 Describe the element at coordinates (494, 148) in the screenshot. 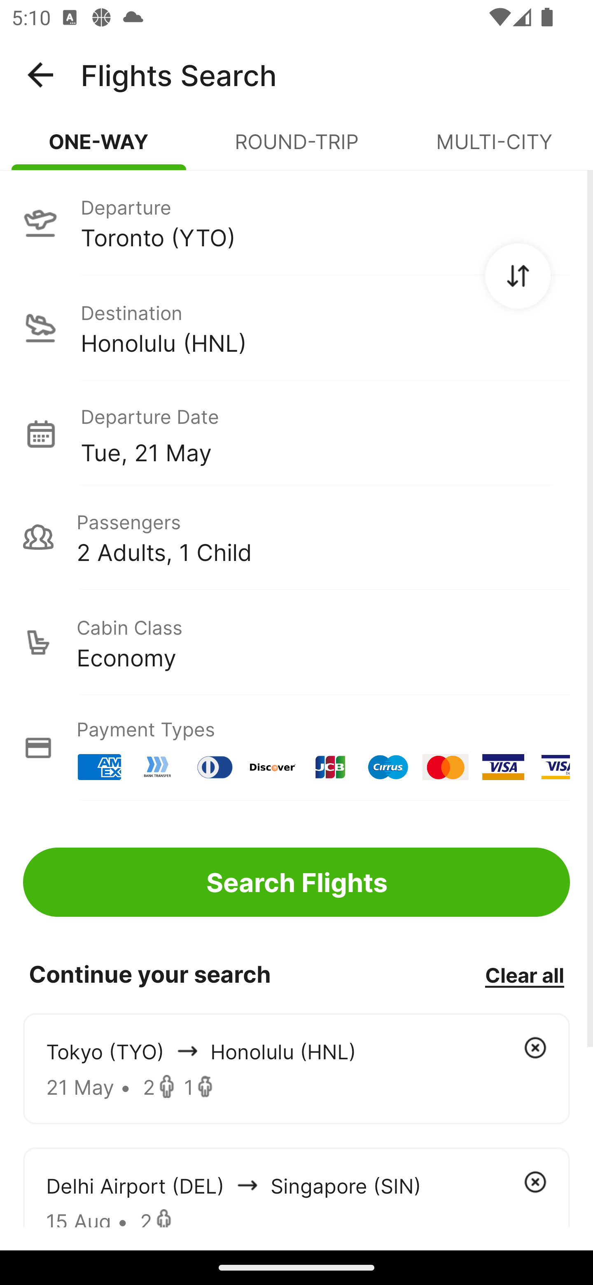

I see `MULTI-CITY` at that location.